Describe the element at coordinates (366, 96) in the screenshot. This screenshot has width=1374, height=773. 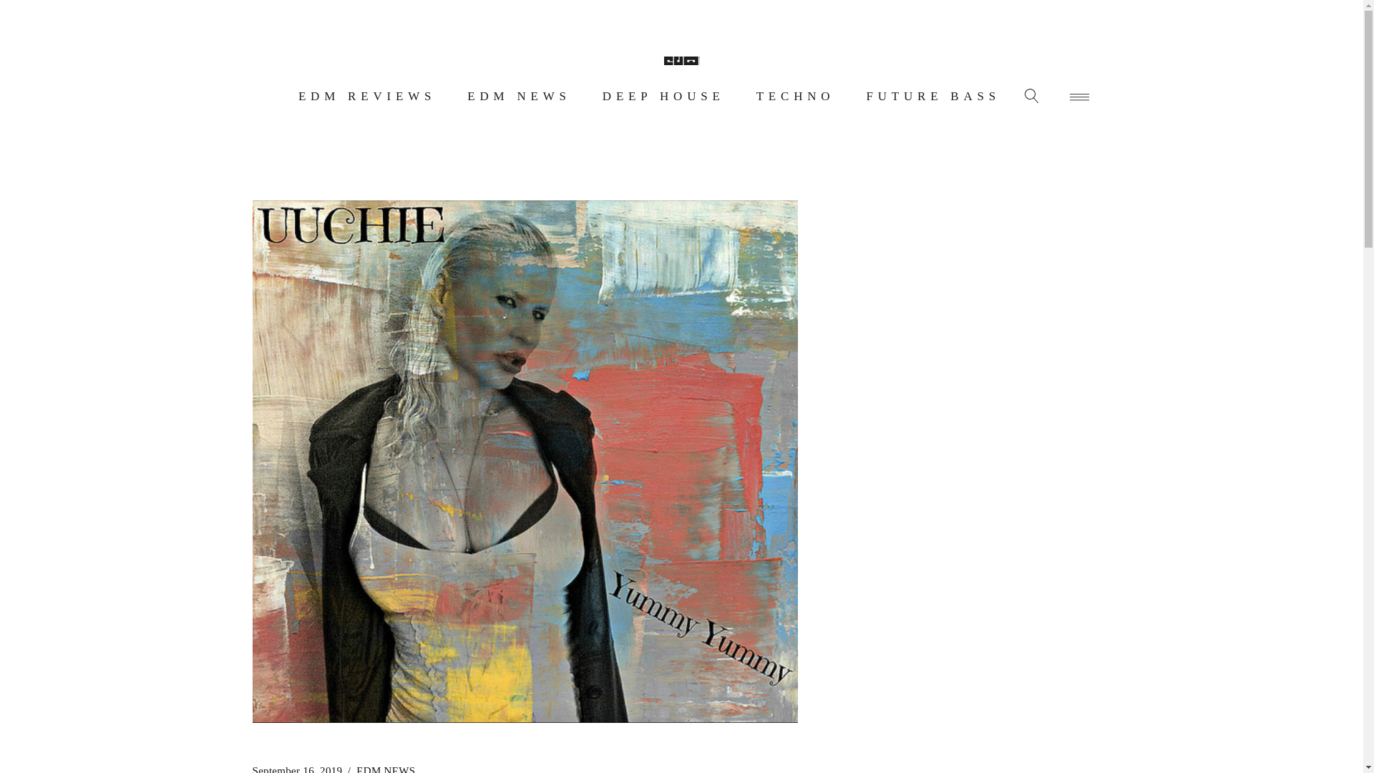
I see `EDM REVIEWS` at that location.